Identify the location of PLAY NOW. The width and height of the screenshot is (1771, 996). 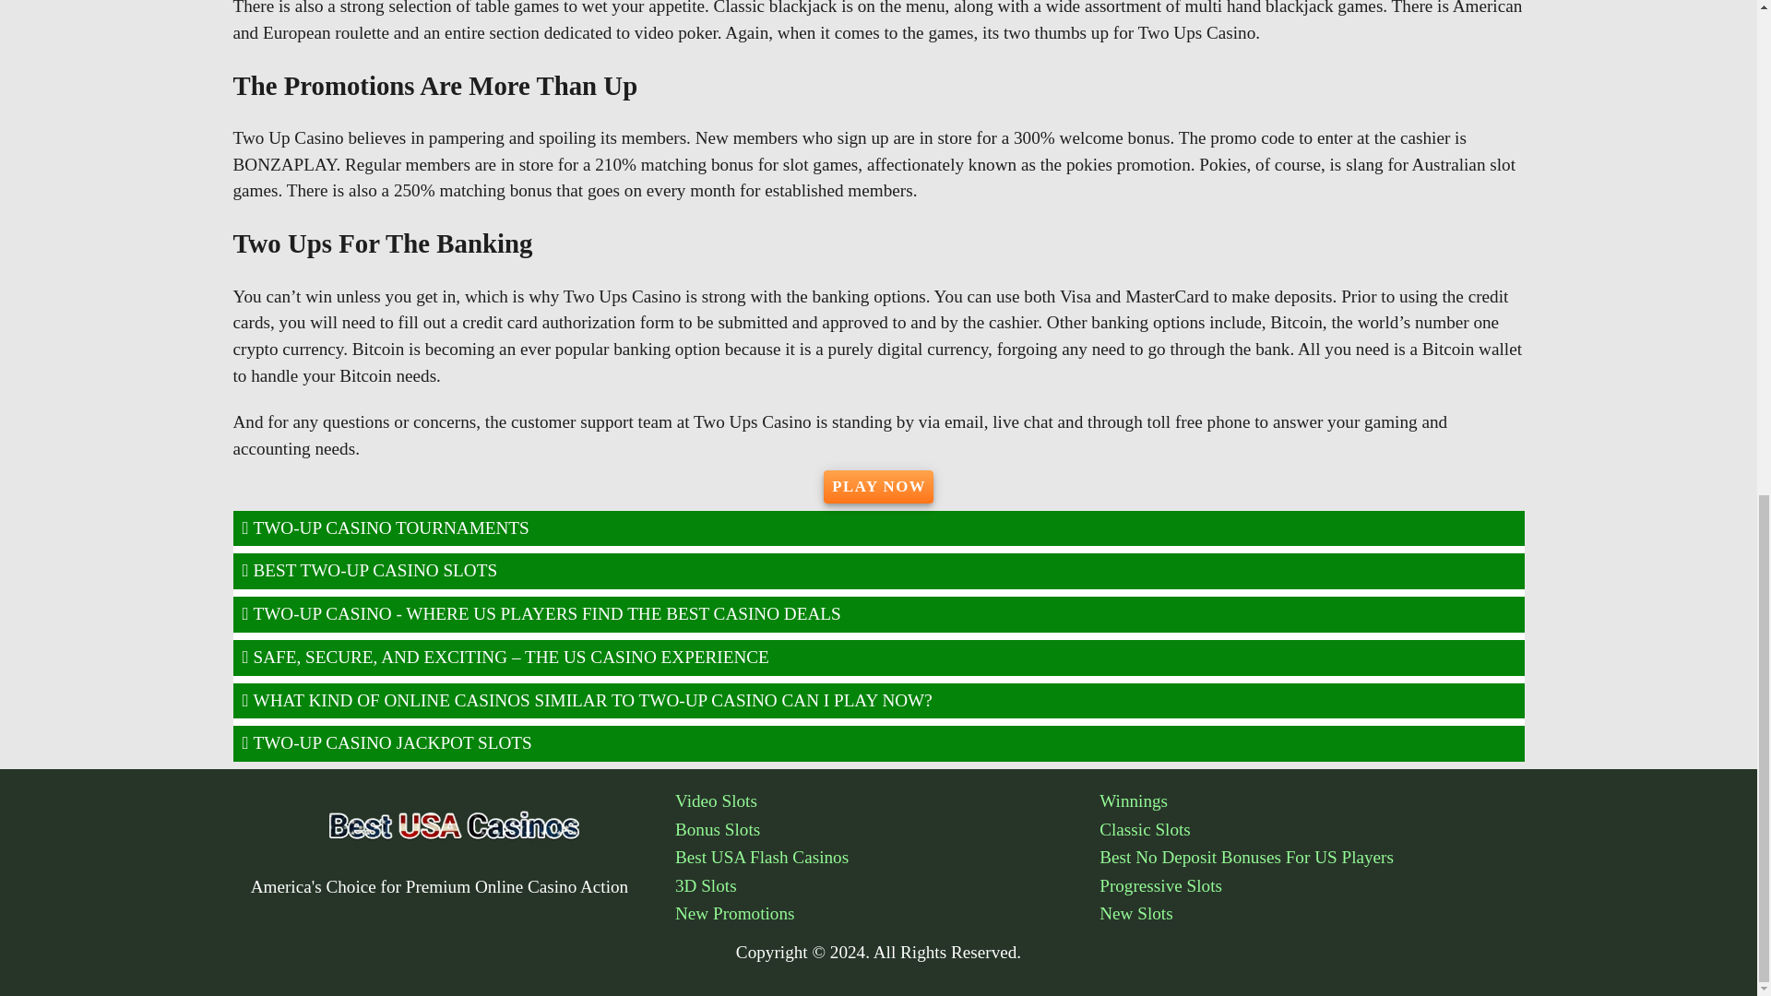
(878, 485).